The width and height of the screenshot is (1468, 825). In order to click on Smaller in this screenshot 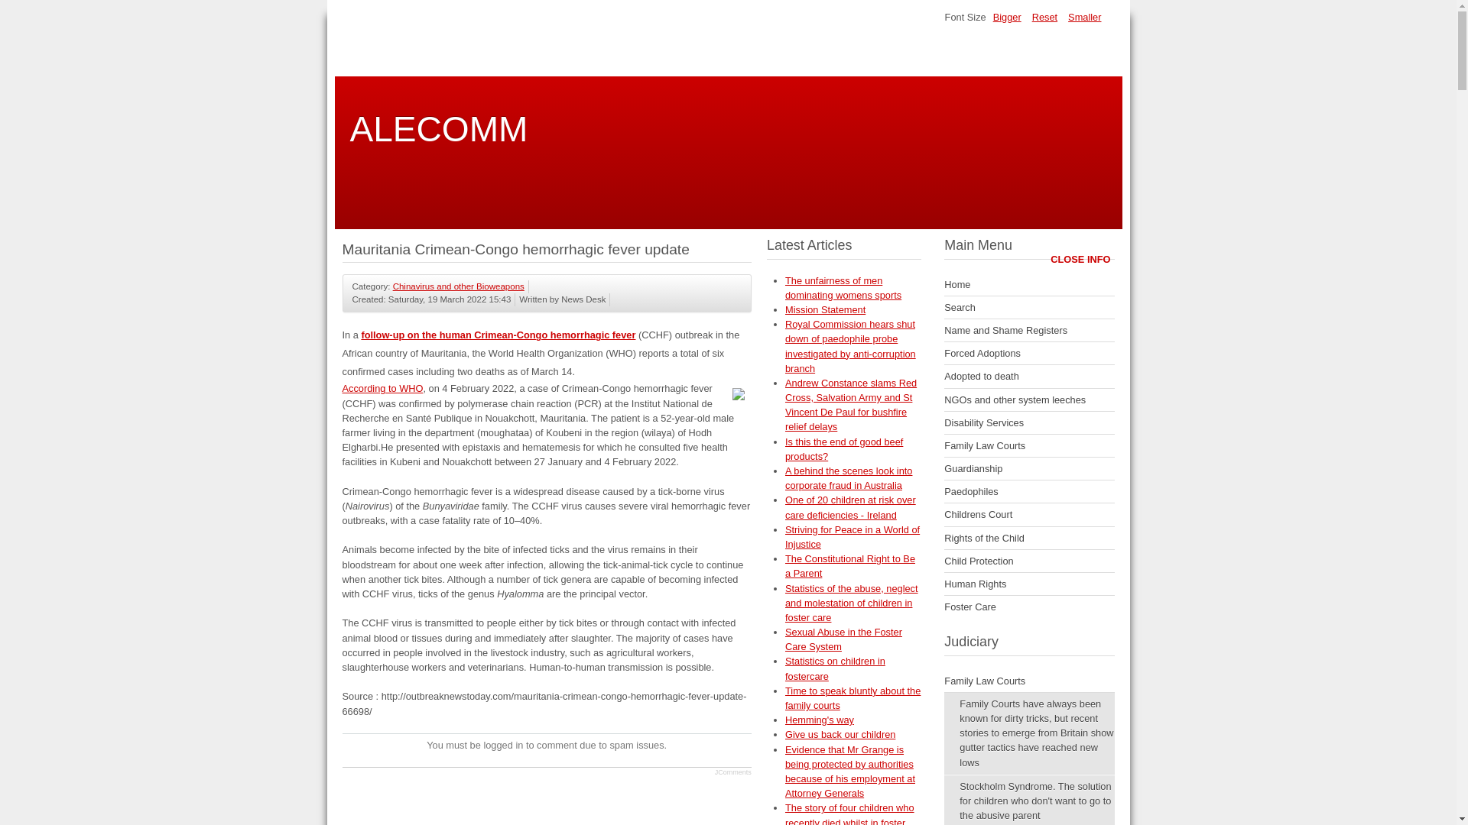, I will do `click(1084, 17)`.